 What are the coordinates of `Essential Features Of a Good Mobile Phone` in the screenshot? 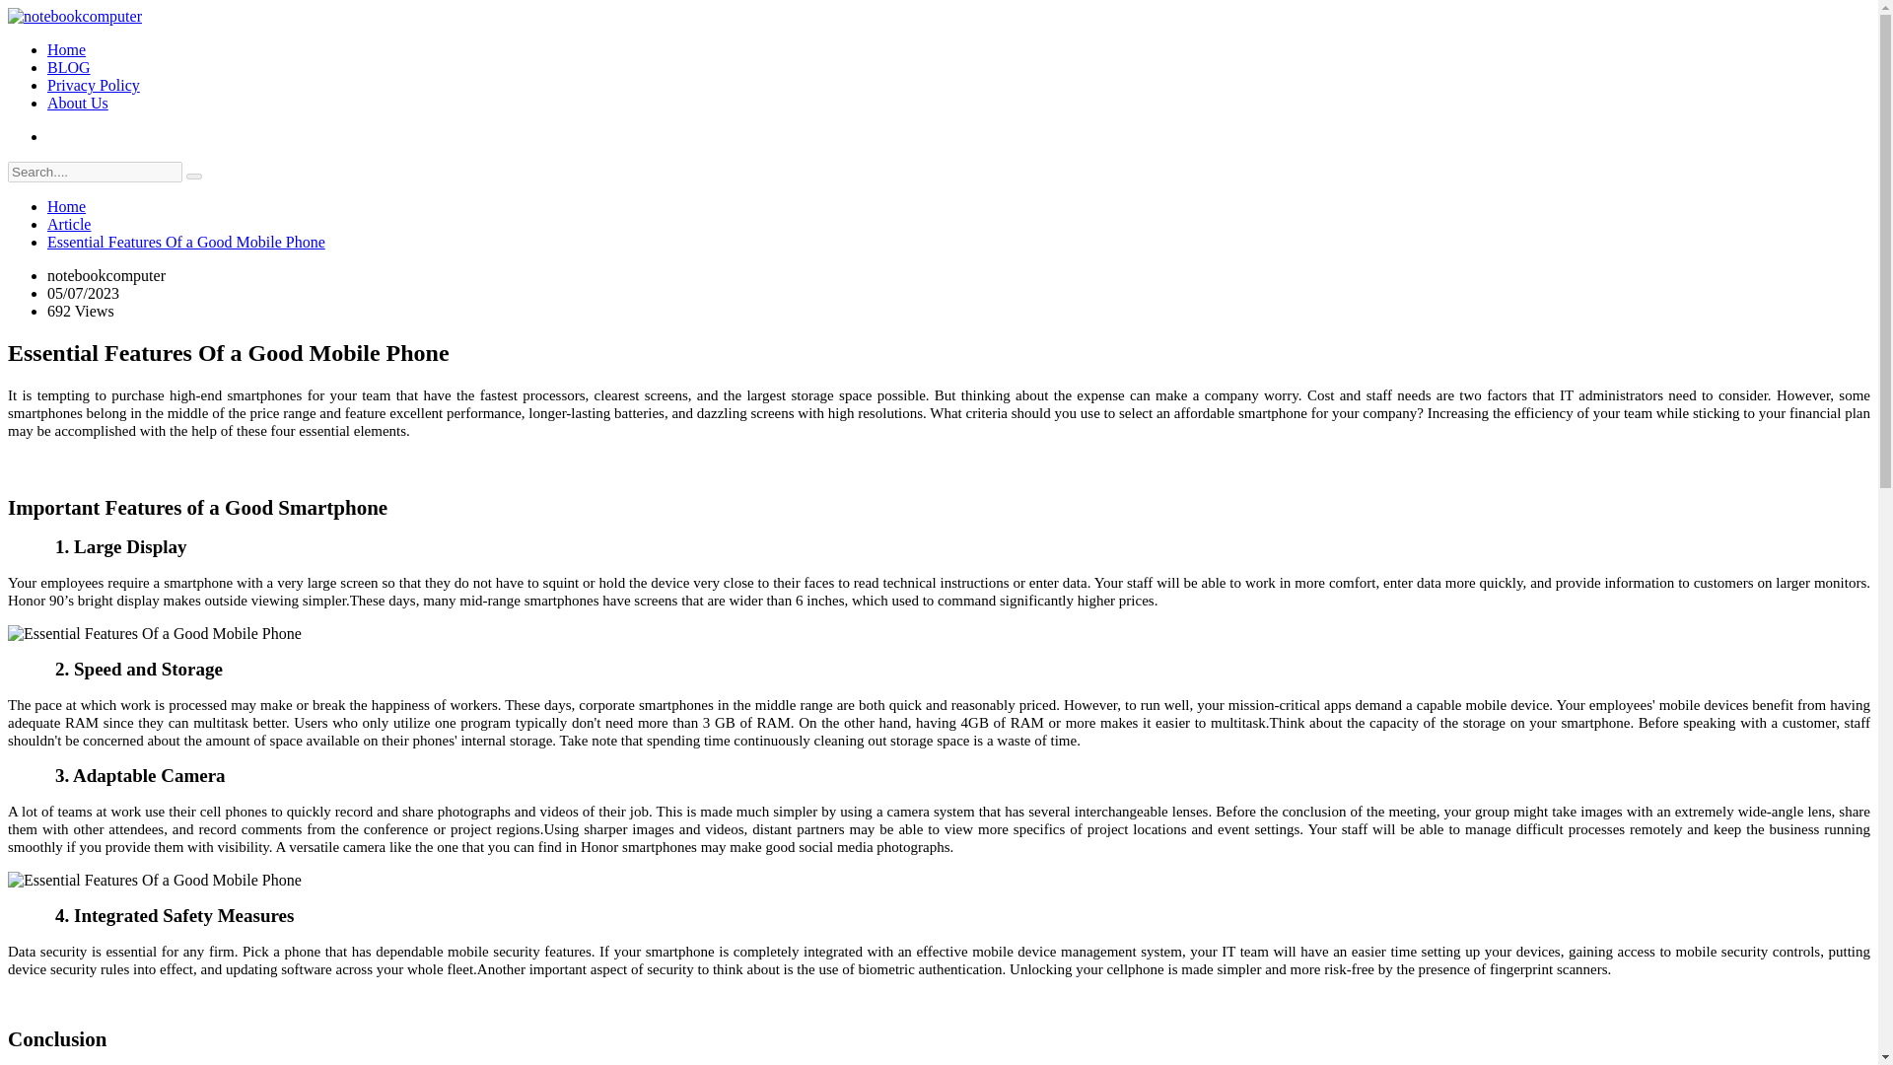 It's located at (186, 241).